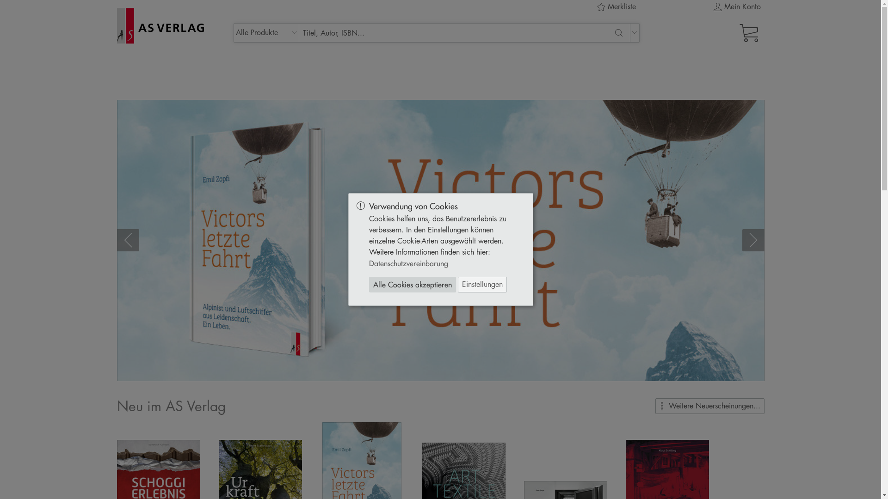  Describe the element at coordinates (737, 7) in the screenshot. I see `Mein Konto` at that location.